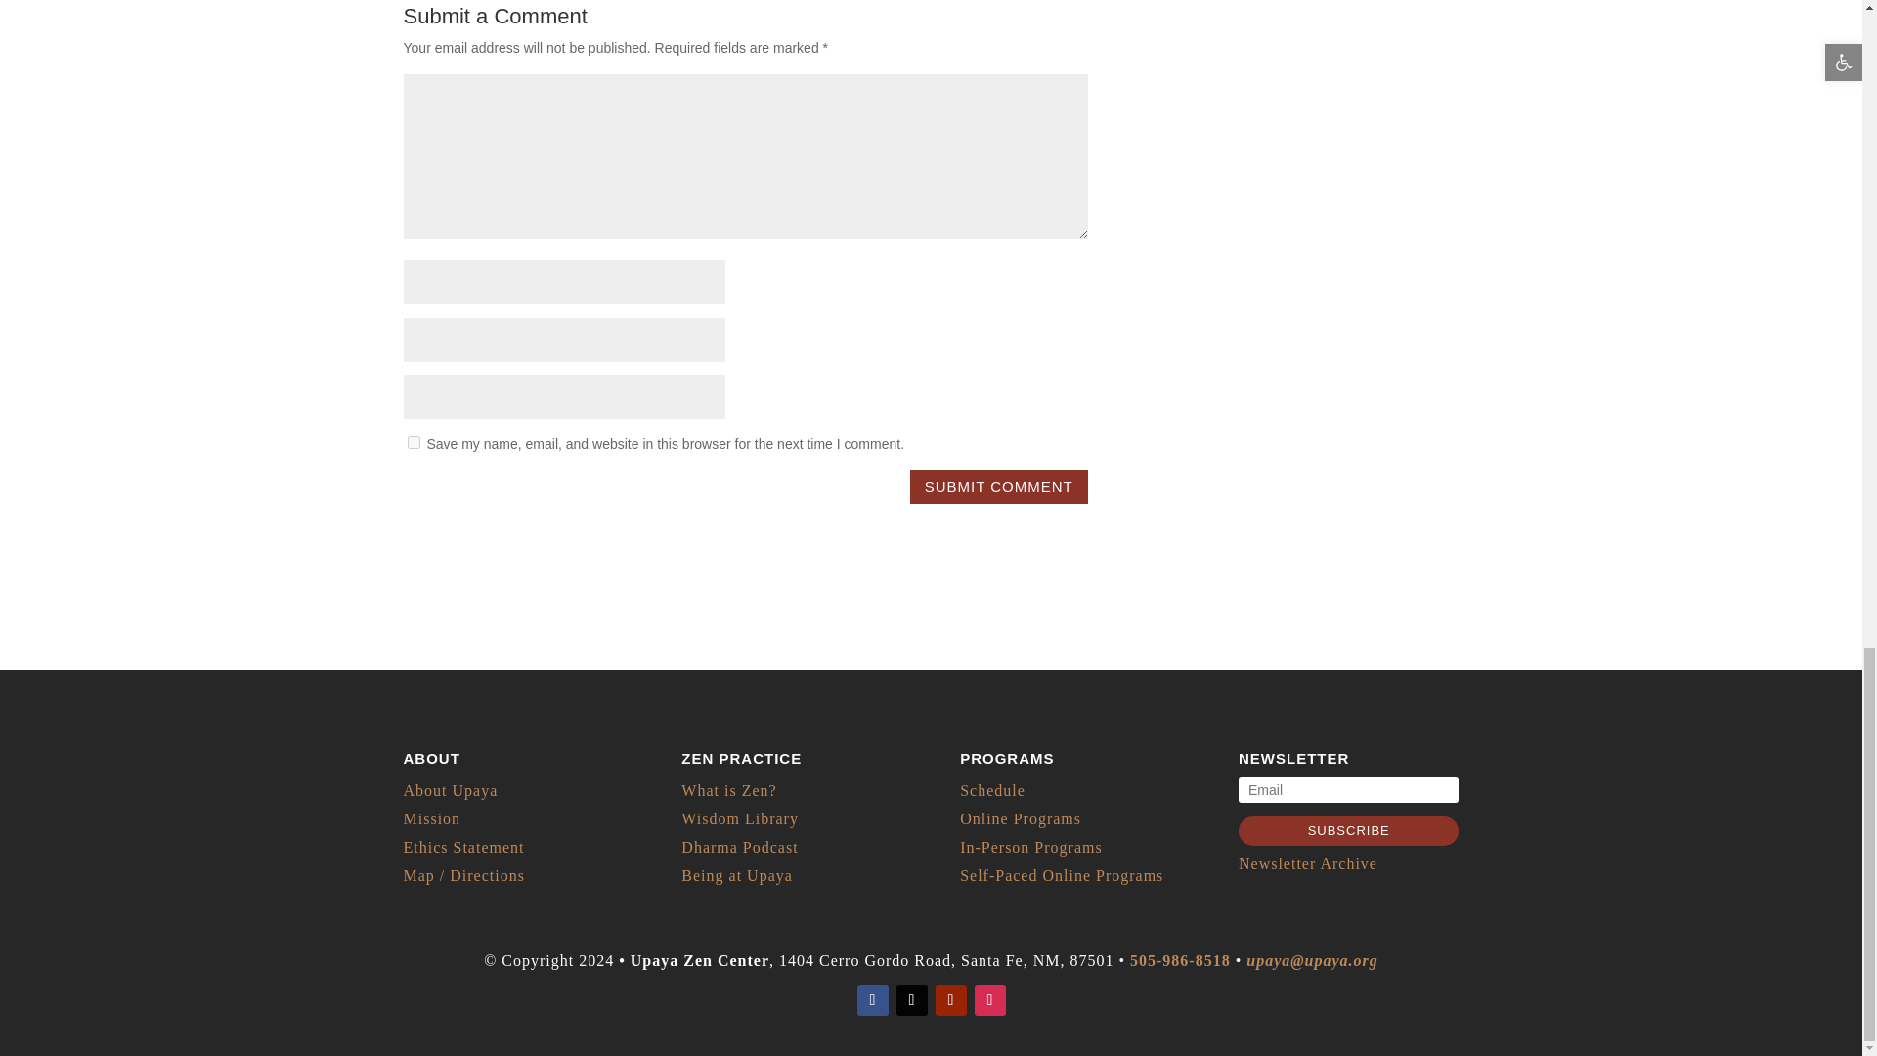 The width and height of the screenshot is (1877, 1056). Describe the element at coordinates (413, 442) in the screenshot. I see `yes` at that location.